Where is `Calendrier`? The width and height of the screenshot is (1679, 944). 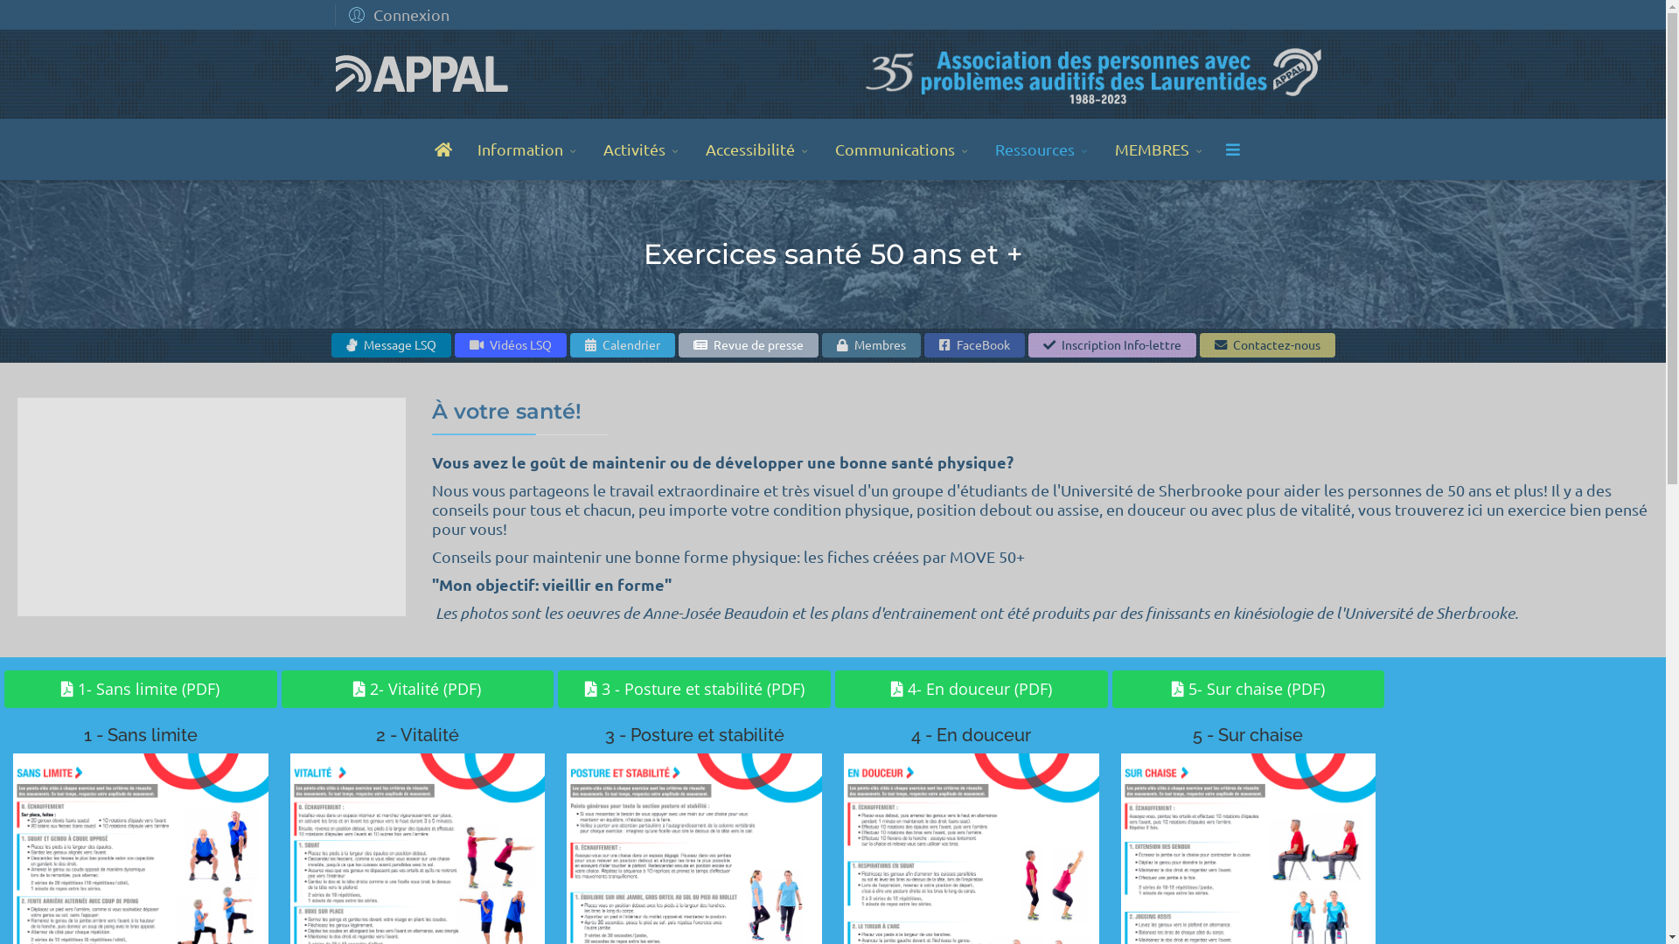 Calendrier is located at coordinates (623, 345).